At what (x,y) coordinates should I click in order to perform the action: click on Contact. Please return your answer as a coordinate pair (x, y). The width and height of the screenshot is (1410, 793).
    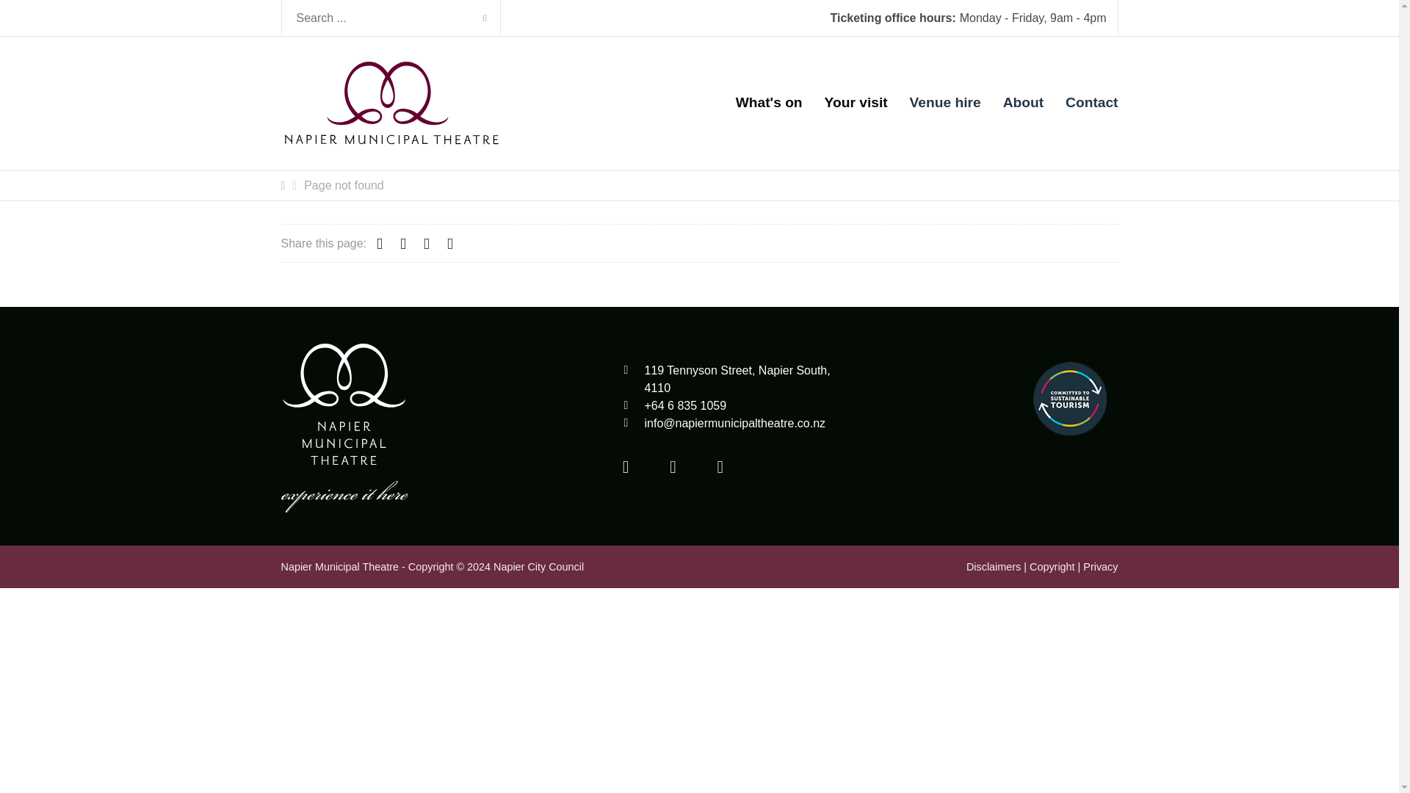
    Looking at the image, I should click on (1091, 103).